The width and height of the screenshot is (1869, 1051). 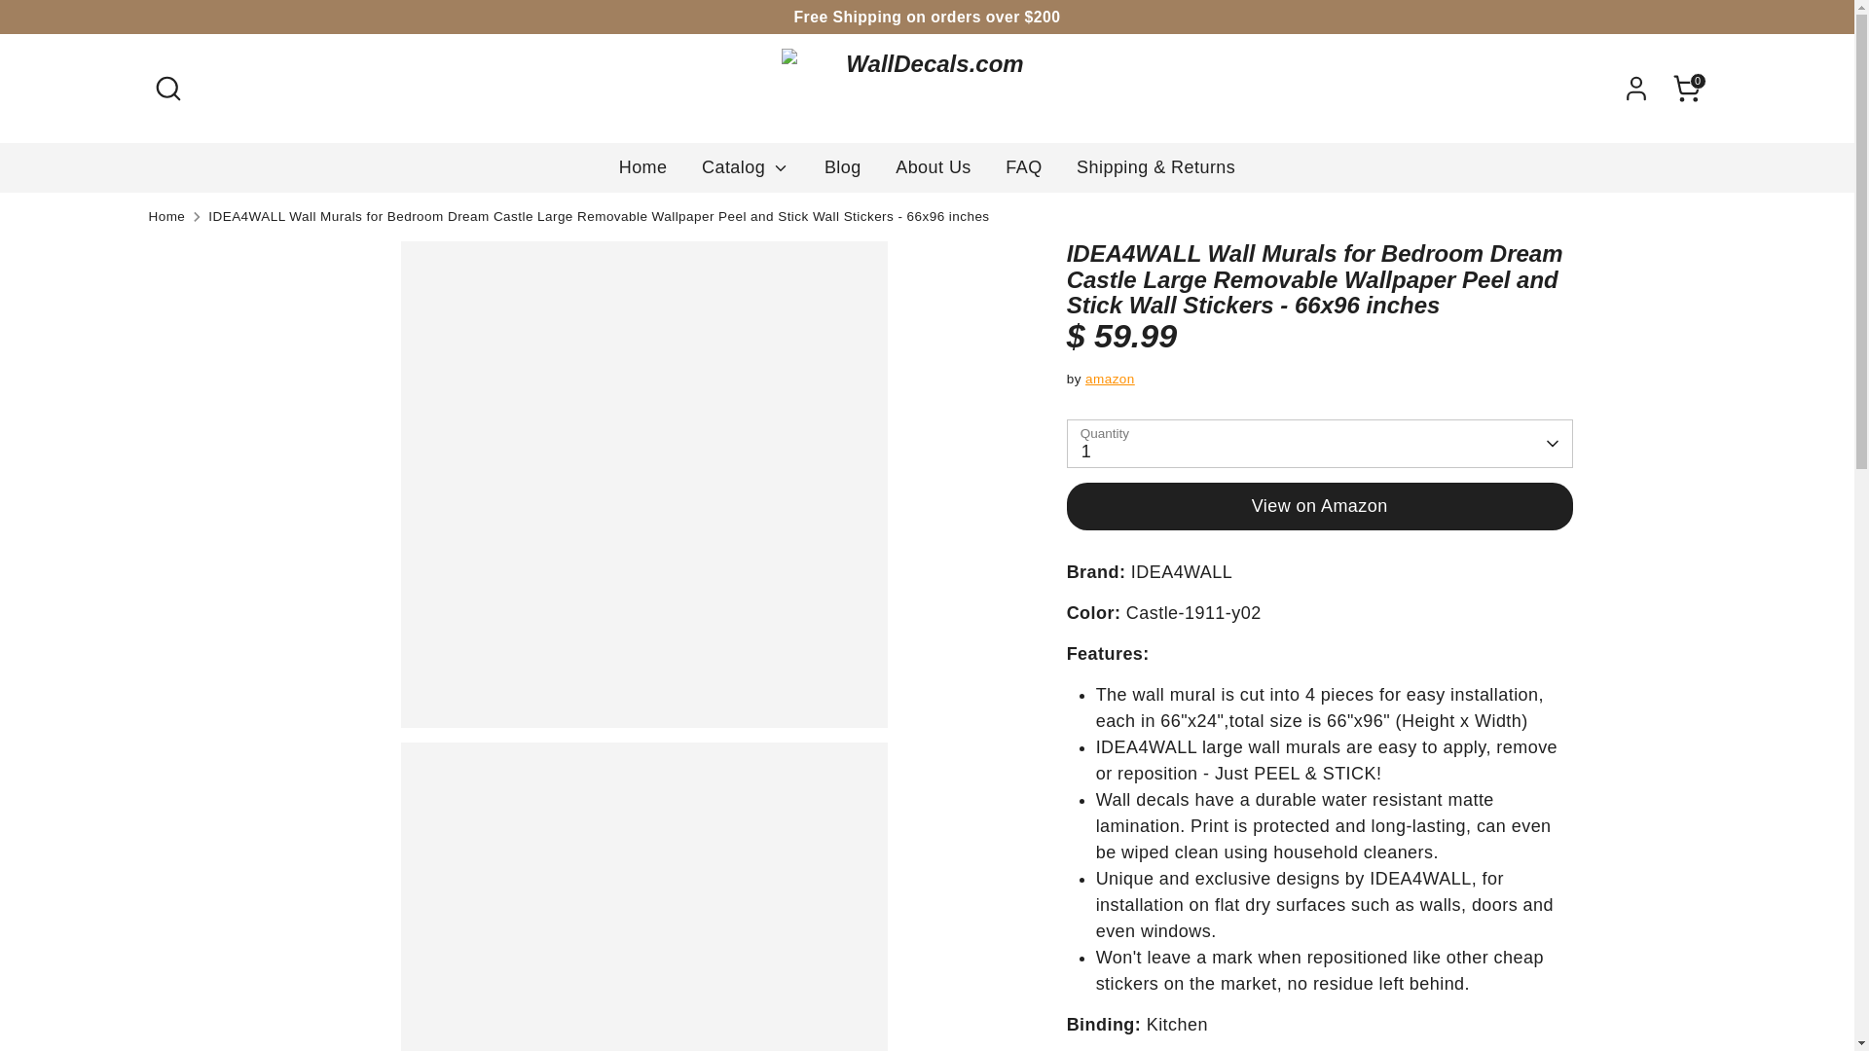 What do you see at coordinates (1450, 987) in the screenshot?
I see `Apple Pay` at bounding box center [1450, 987].